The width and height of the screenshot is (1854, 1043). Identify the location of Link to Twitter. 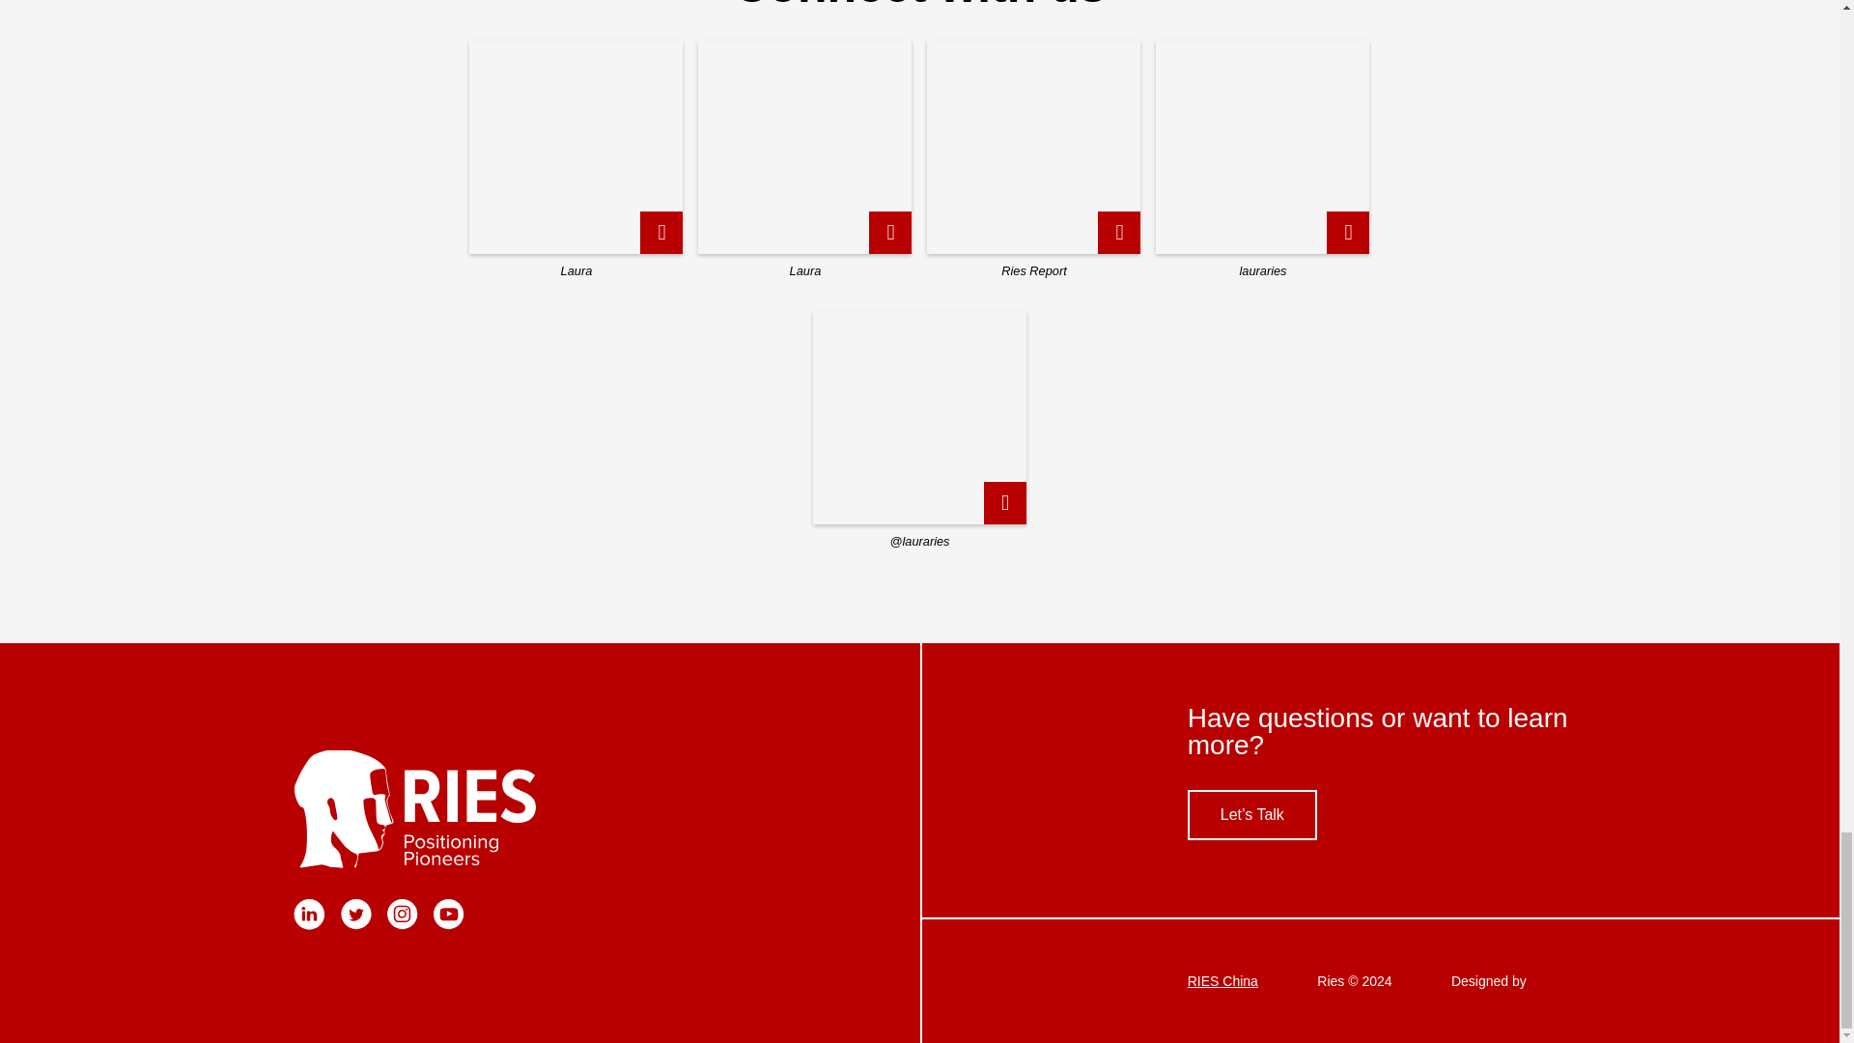
(356, 924).